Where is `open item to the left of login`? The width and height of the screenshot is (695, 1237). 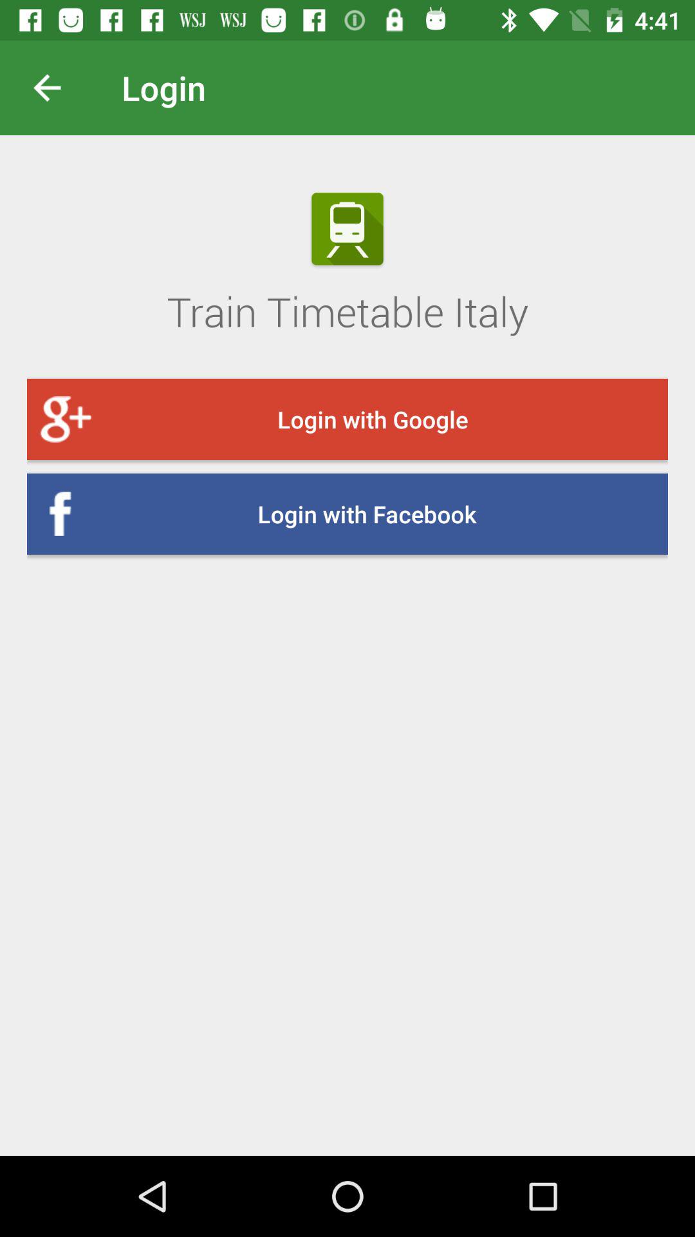 open item to the left of login is located at coordinates (57, 88).